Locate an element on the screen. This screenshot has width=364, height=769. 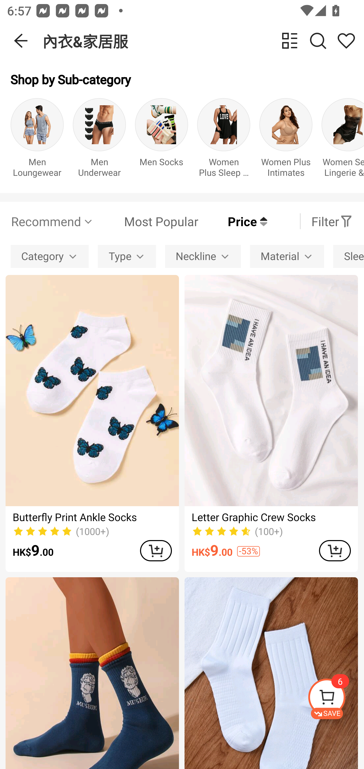
Men Figure Graphic Crew Socks is located at coordinates (92, 673).